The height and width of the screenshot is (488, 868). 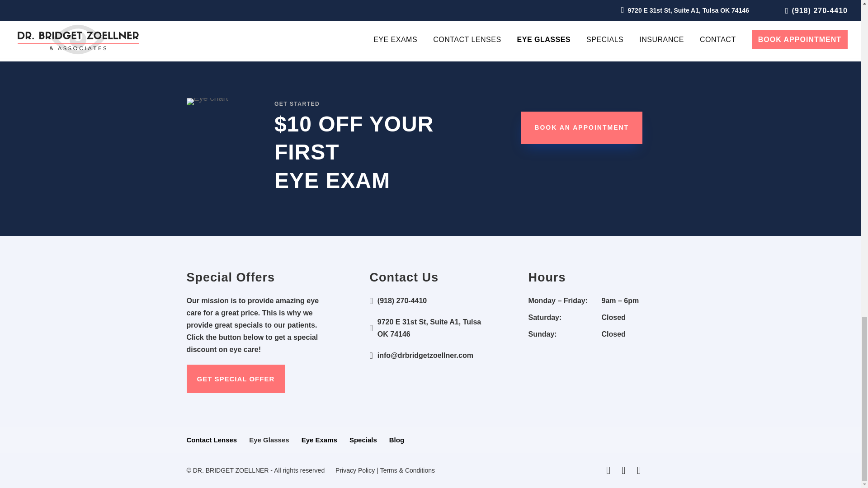 I want to click on Eye chart, so click(x=207, y=102).